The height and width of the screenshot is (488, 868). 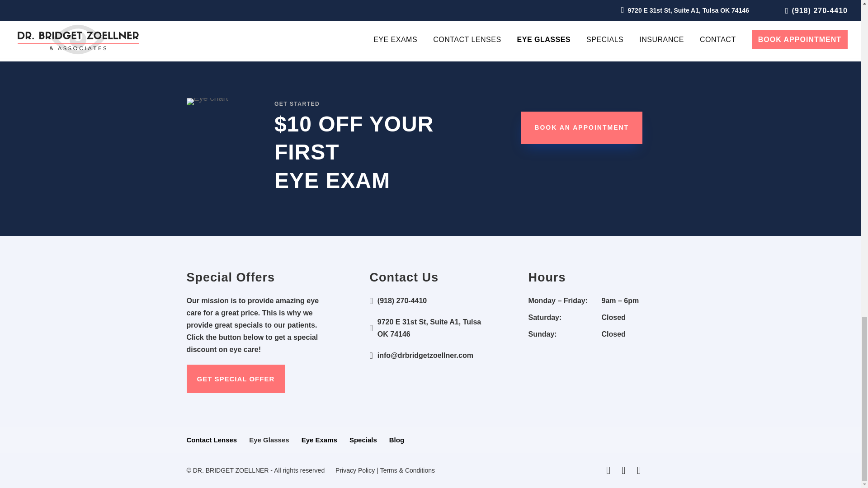 I want to click on Eye chart, so click(x=207, y=102).